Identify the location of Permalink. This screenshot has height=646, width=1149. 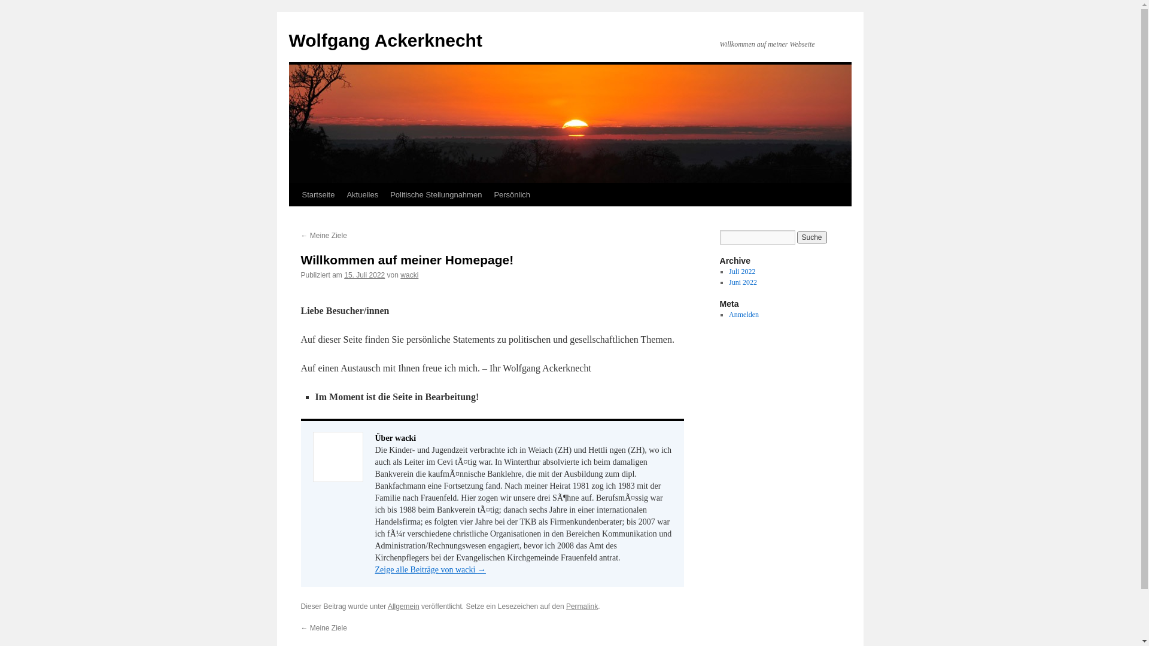
(582, 607).